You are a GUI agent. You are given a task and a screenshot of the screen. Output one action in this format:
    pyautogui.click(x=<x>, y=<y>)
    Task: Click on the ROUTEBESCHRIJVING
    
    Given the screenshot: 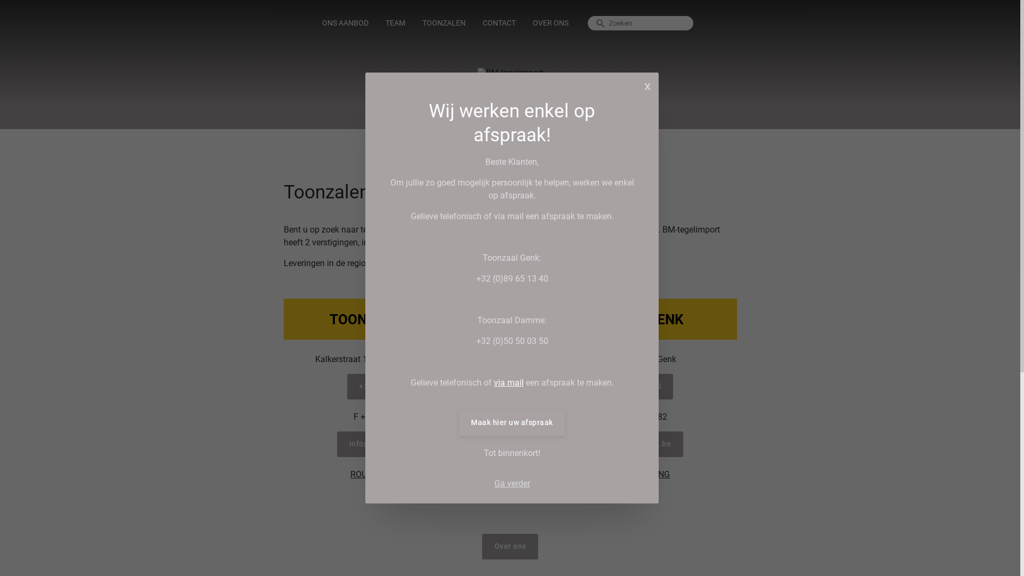 What is the action you would take?
    pyautogui.click(x=627, y=475)
    